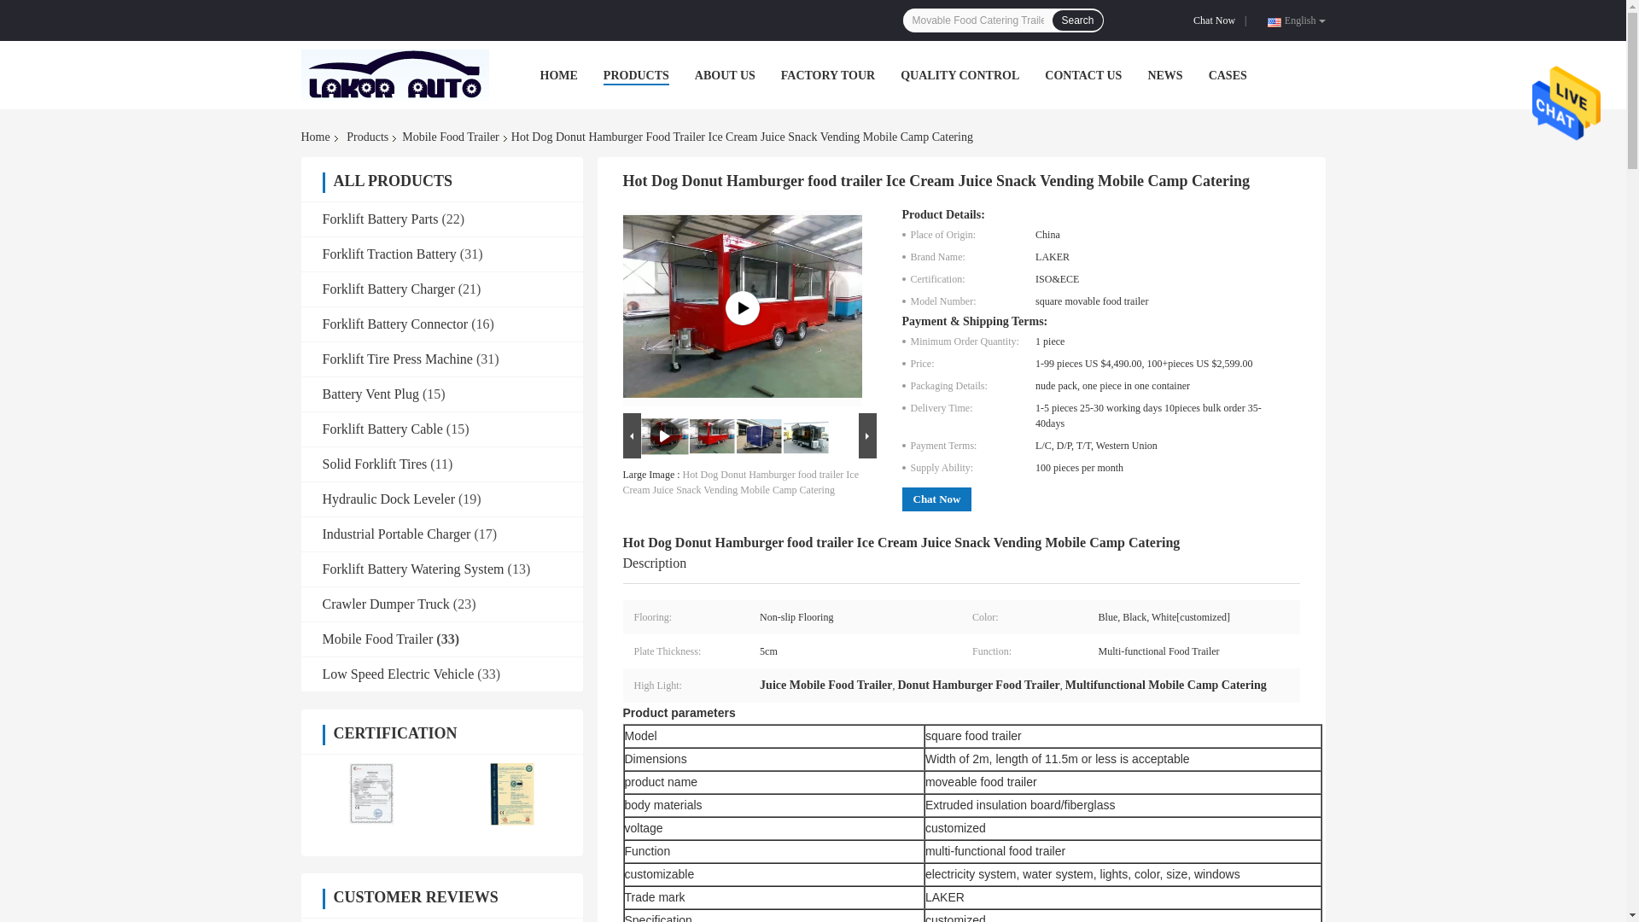 The width and height of the screenshot is (1639, 922). Describe the element at coordinates (394, 75) in the screenshot. I see `LAKER AUTOPARTS CO.,LIMITED` at that location.